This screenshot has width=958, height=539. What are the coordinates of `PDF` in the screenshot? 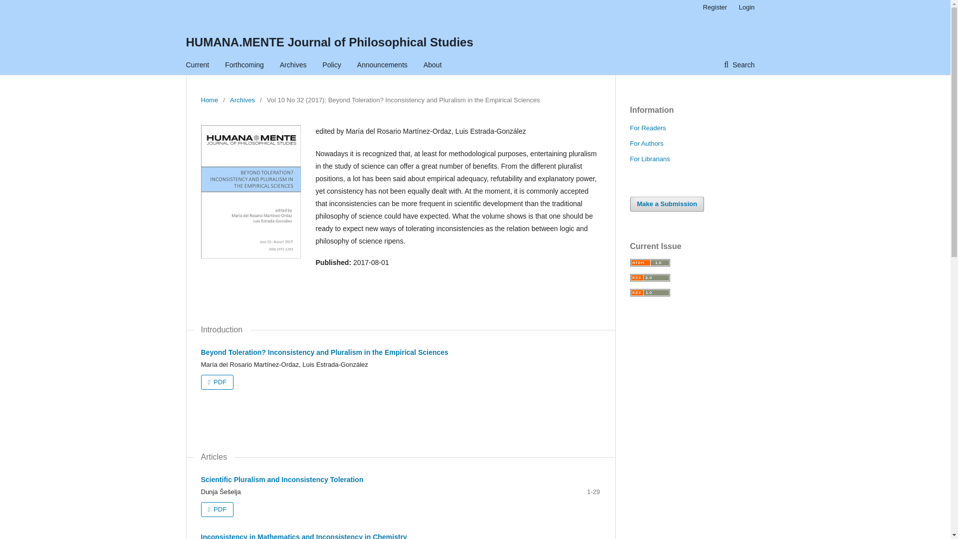 It's located at (217, 509).